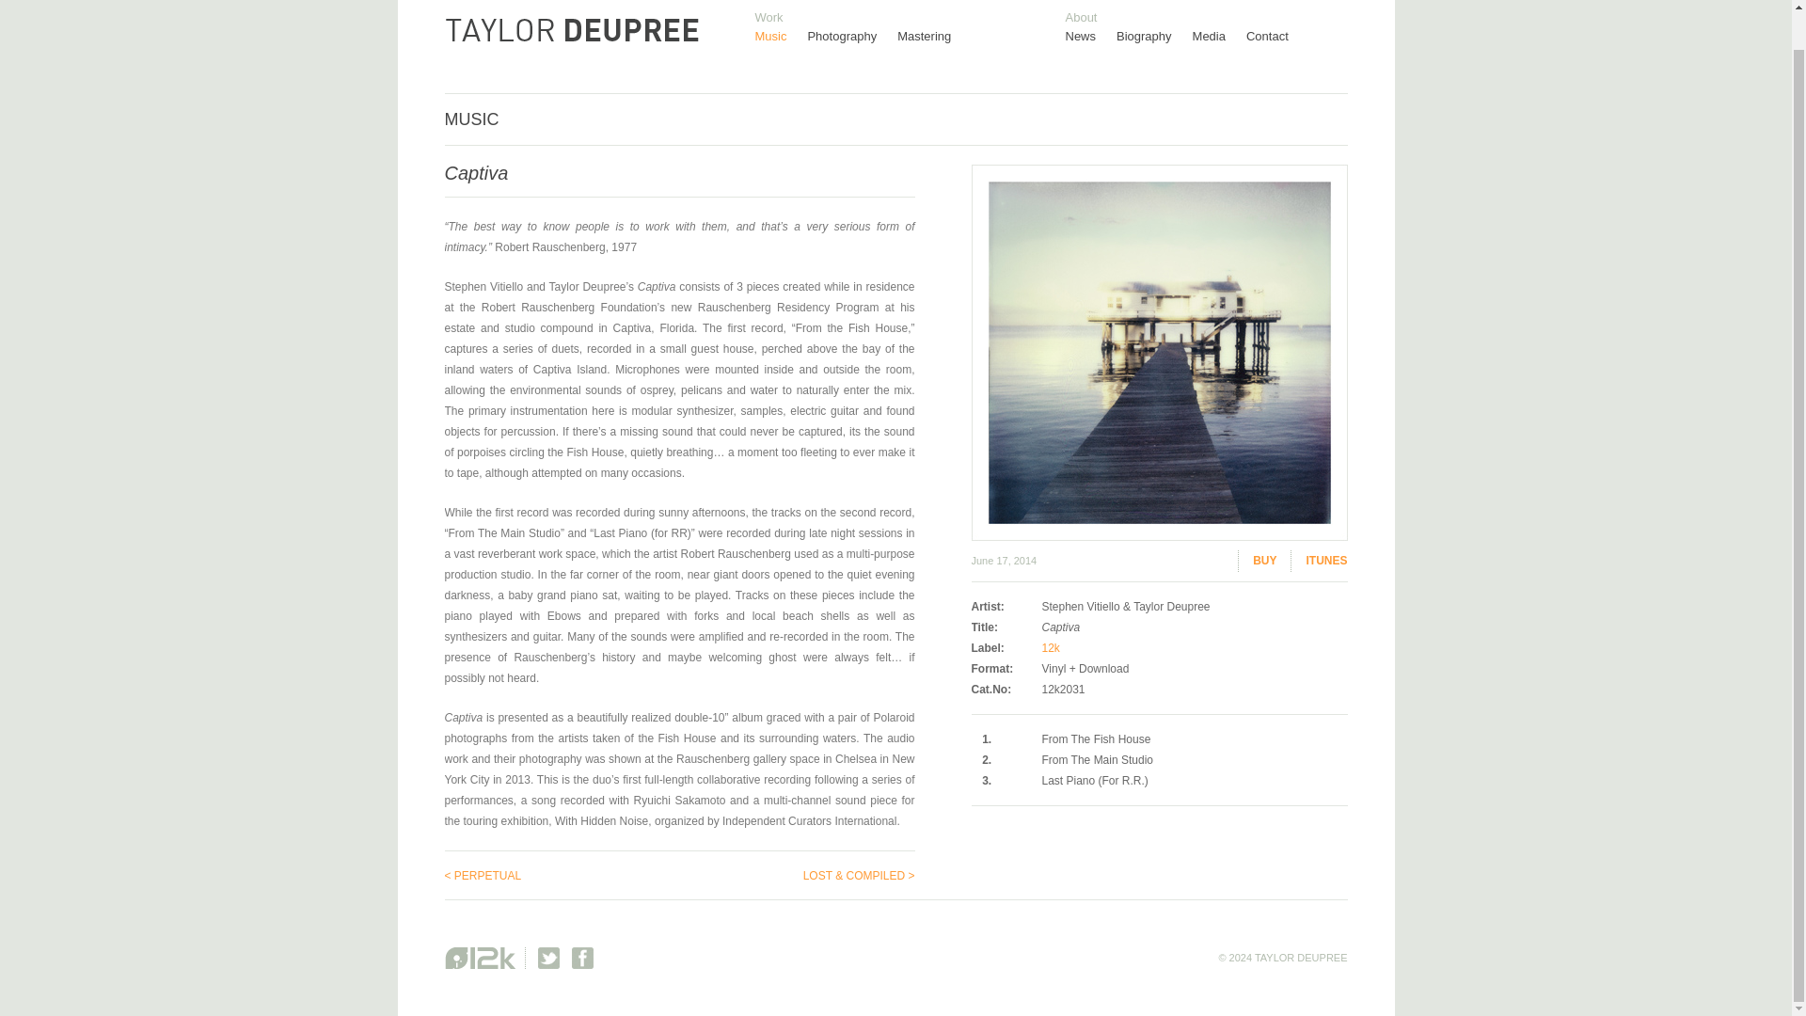 This screenshot has width=1806, height=1016. Describe the element at coordinates (934, 36) in the screenshot. I see `Mastering` at that location.